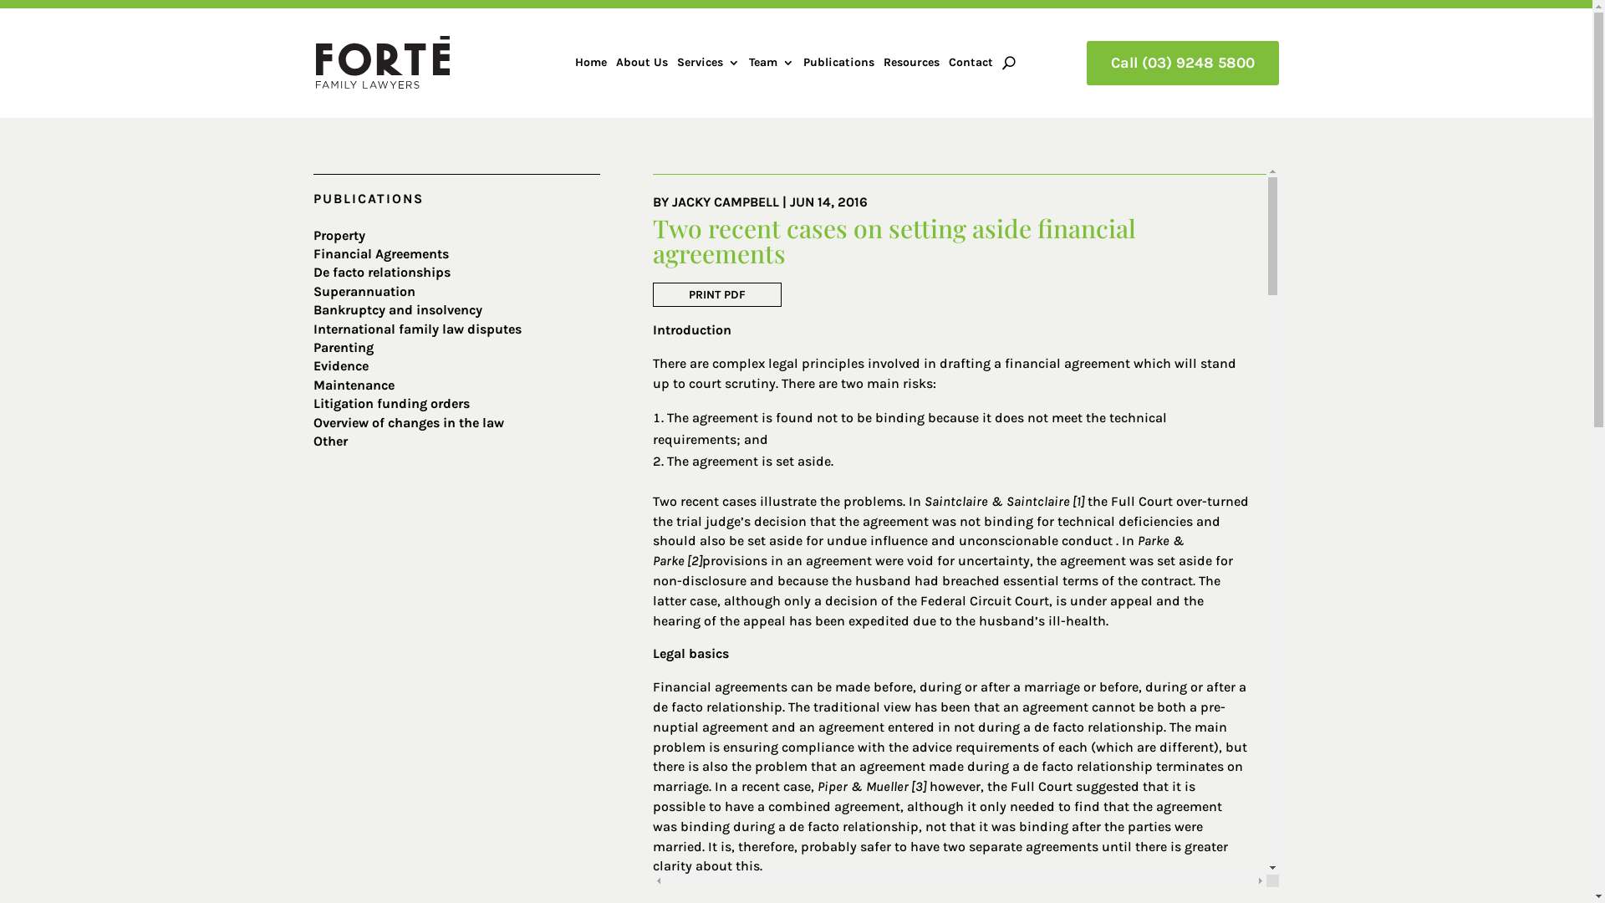 Image resolution: width=1605 pixels, height=903 pixels. What do you see at coordinates (418, 329) in the screenshot?
I see `International family law disputes` at bounding box center [418, 329].